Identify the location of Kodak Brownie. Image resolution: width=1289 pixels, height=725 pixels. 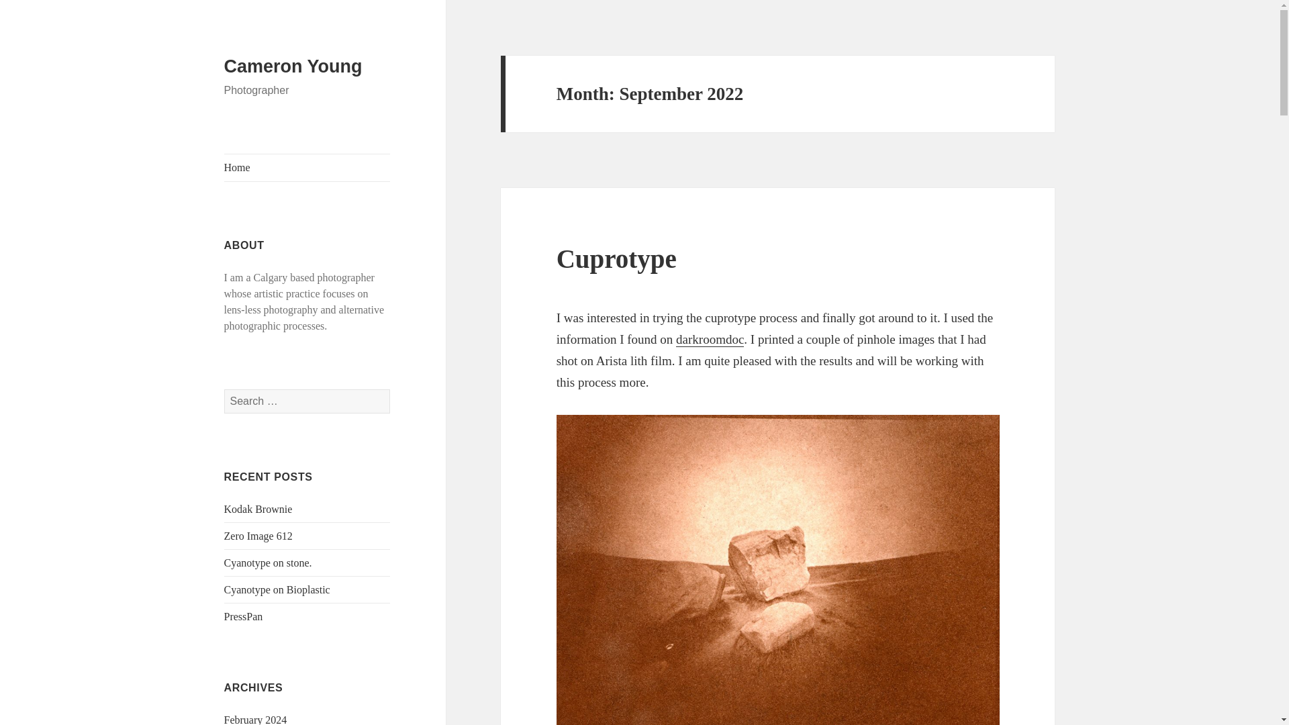
(258, 509).